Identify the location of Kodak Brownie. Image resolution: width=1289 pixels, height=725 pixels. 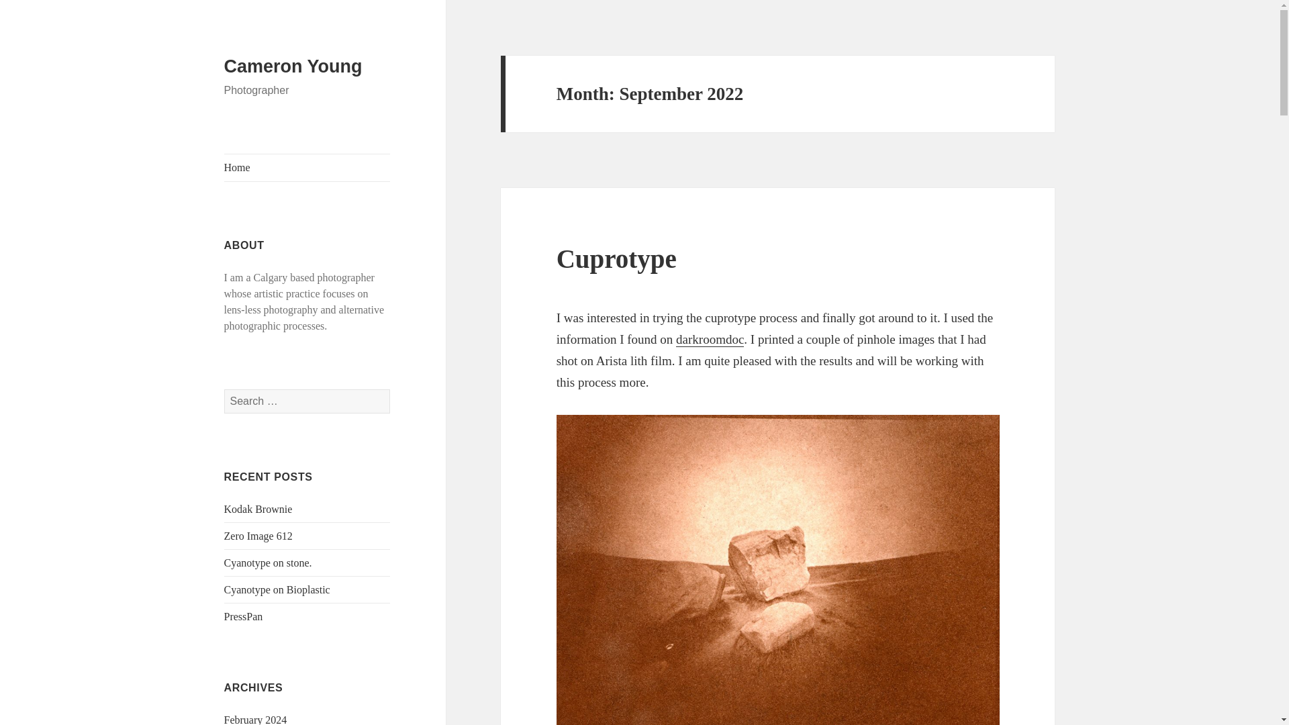
(258, 509).